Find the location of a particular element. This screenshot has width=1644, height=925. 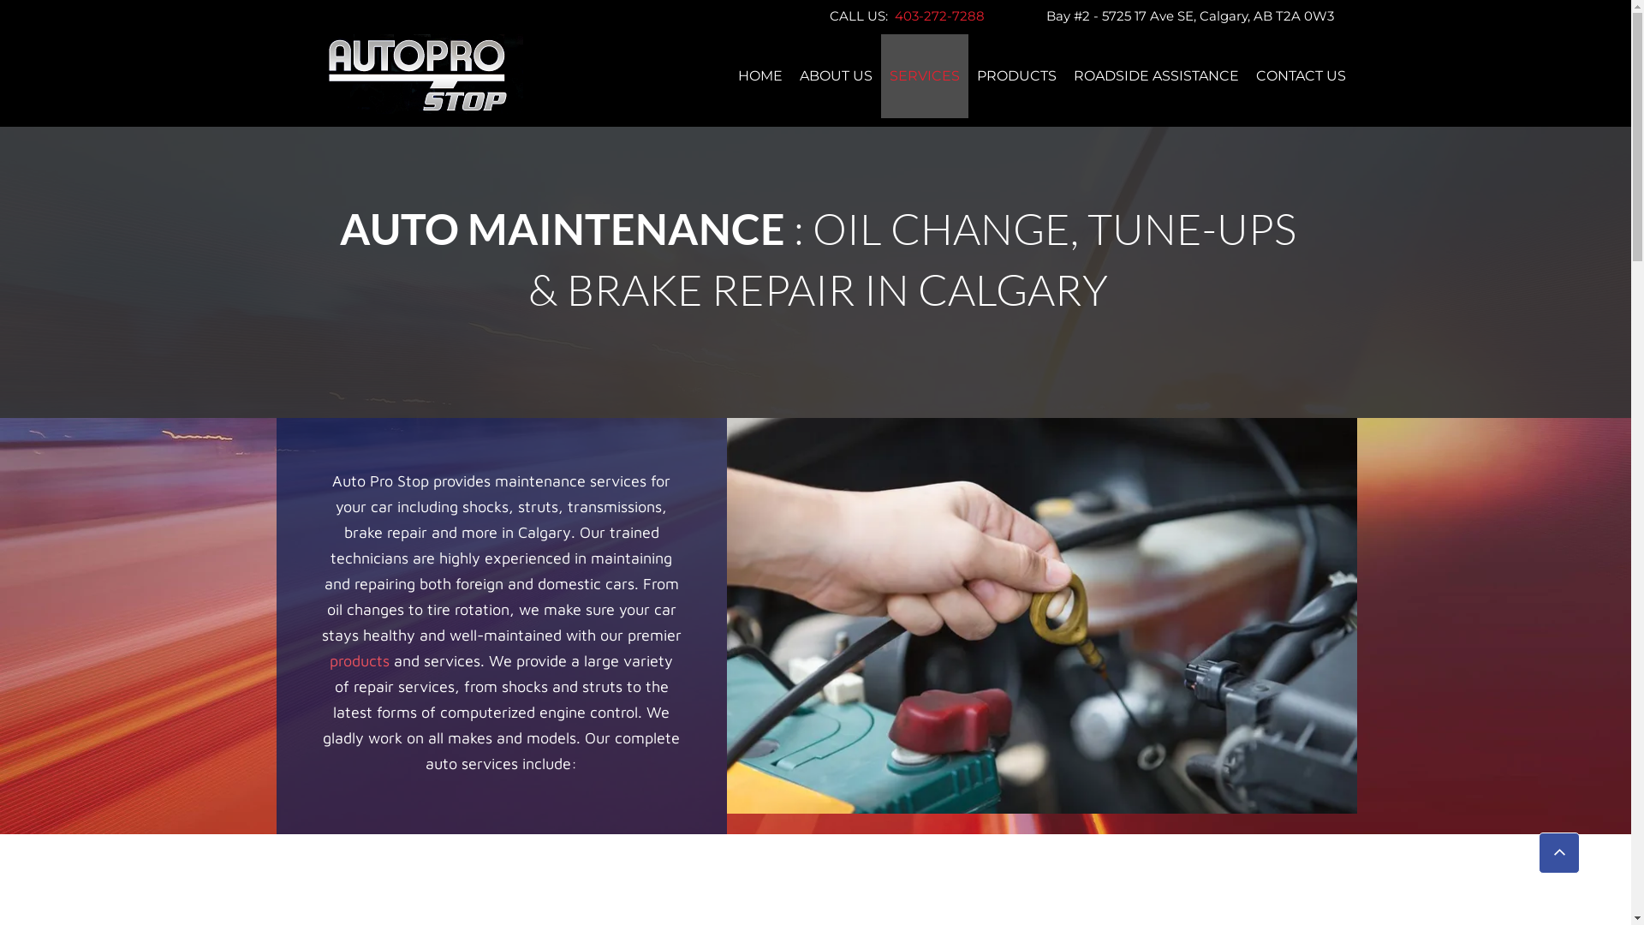

HOME is located at coordinates (760, 76).